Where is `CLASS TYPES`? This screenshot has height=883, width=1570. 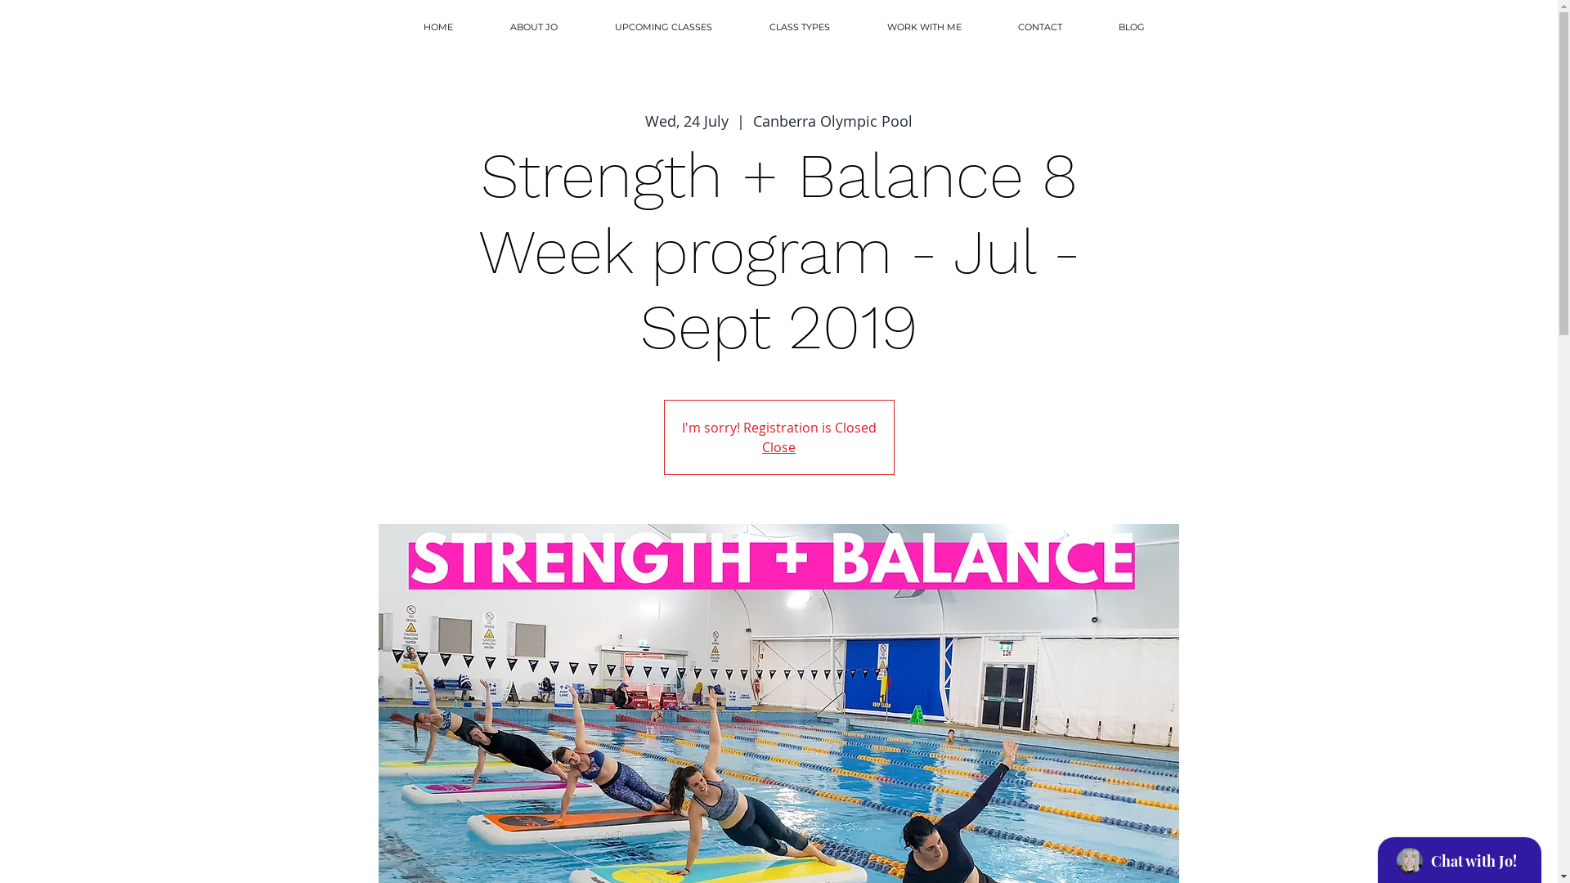
CLASS TYPES is located at coordinates (783, 28).